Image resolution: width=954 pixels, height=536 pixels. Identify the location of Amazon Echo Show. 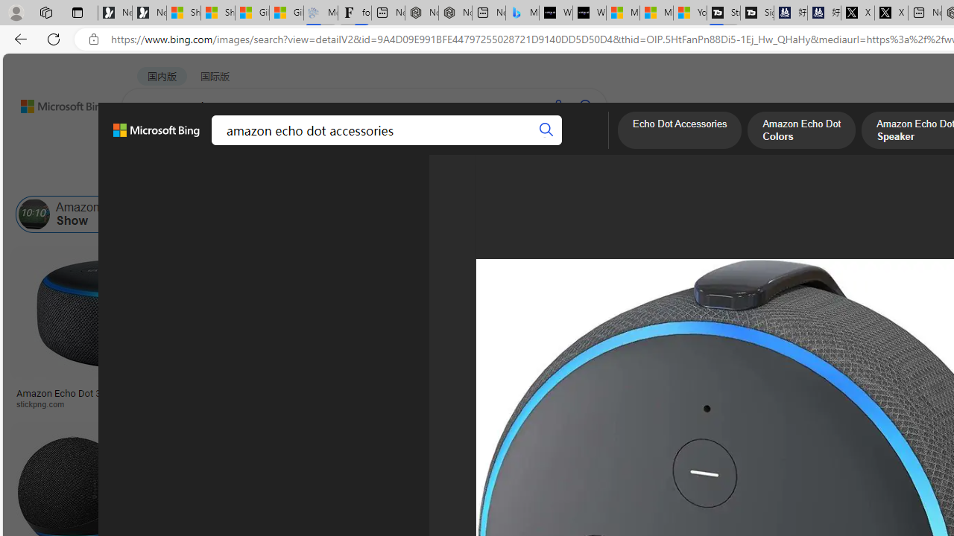
(80, 214).